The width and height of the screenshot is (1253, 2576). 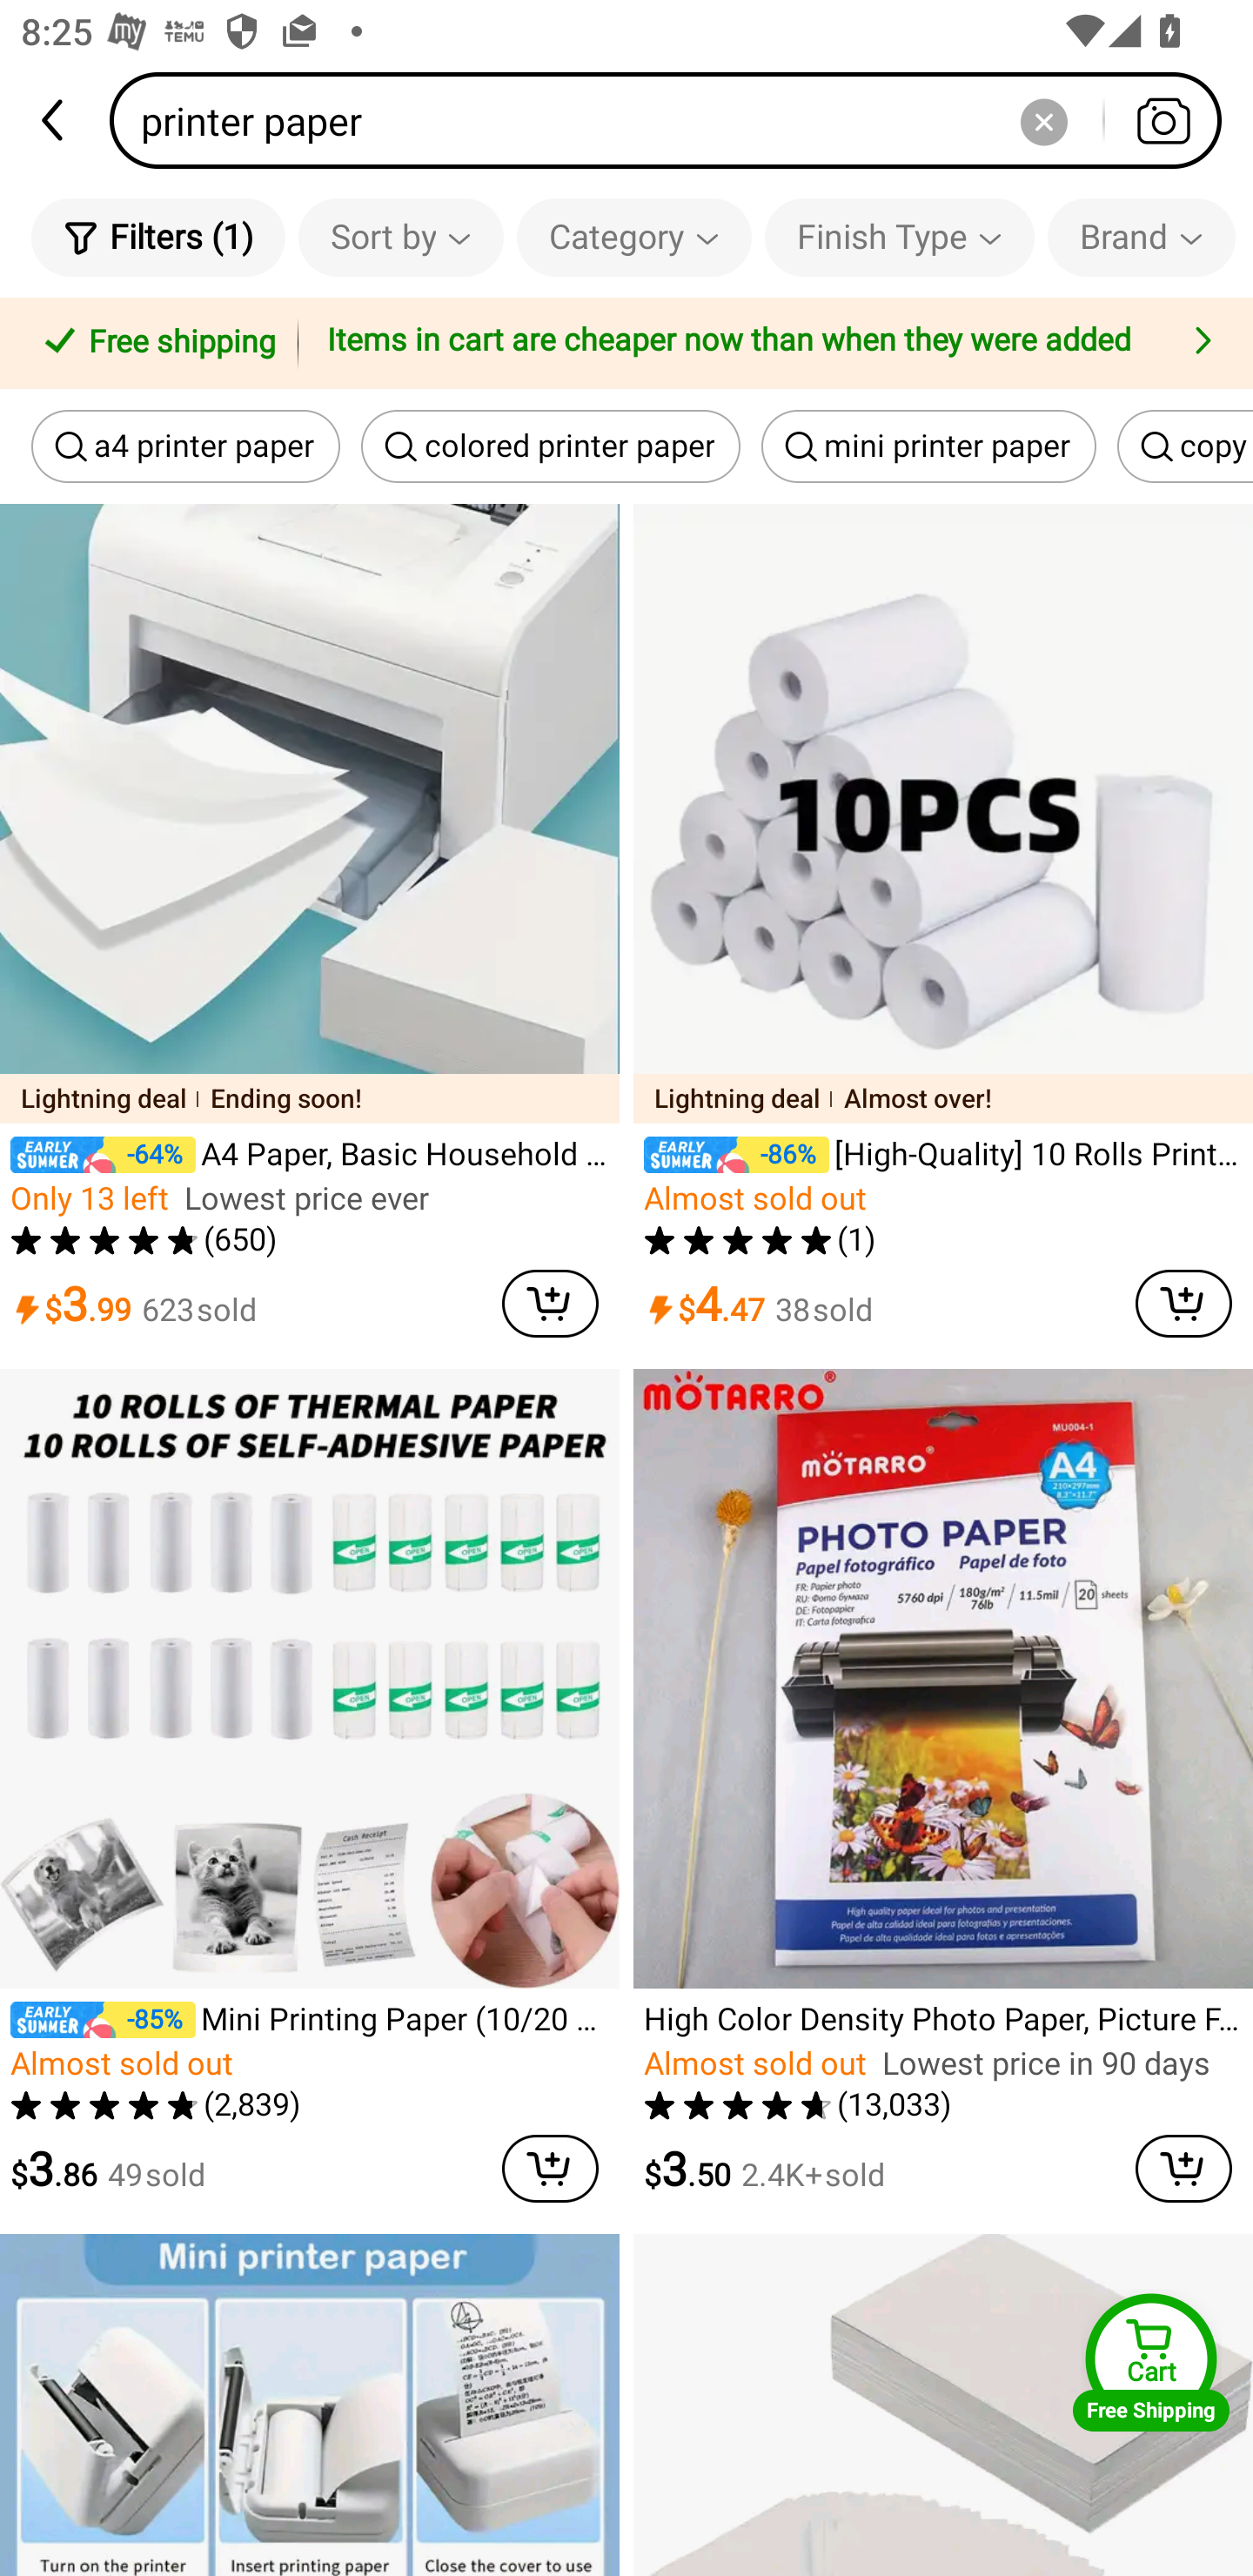 I want to click on Search by photo, so click(x=1163, y=120).